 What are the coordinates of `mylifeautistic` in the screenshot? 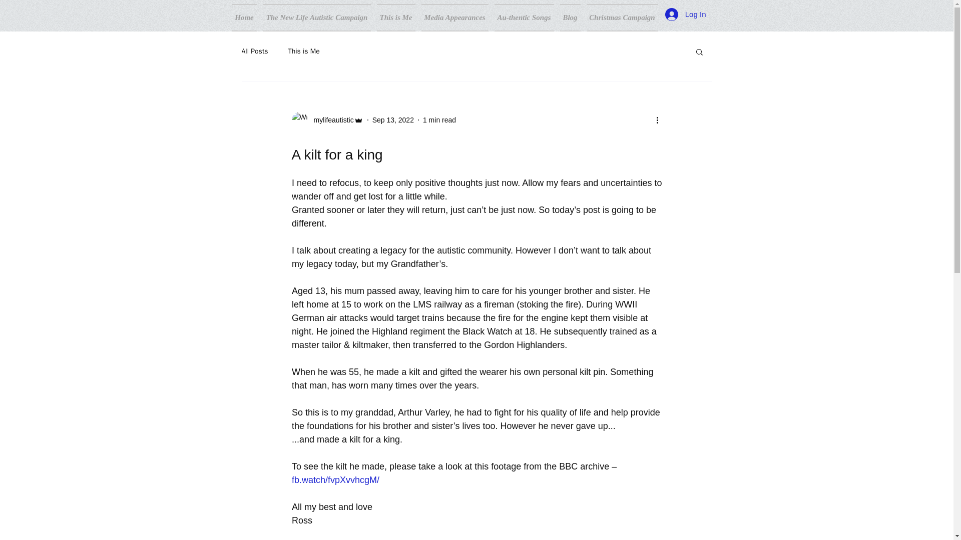 It's located at (330, 120).